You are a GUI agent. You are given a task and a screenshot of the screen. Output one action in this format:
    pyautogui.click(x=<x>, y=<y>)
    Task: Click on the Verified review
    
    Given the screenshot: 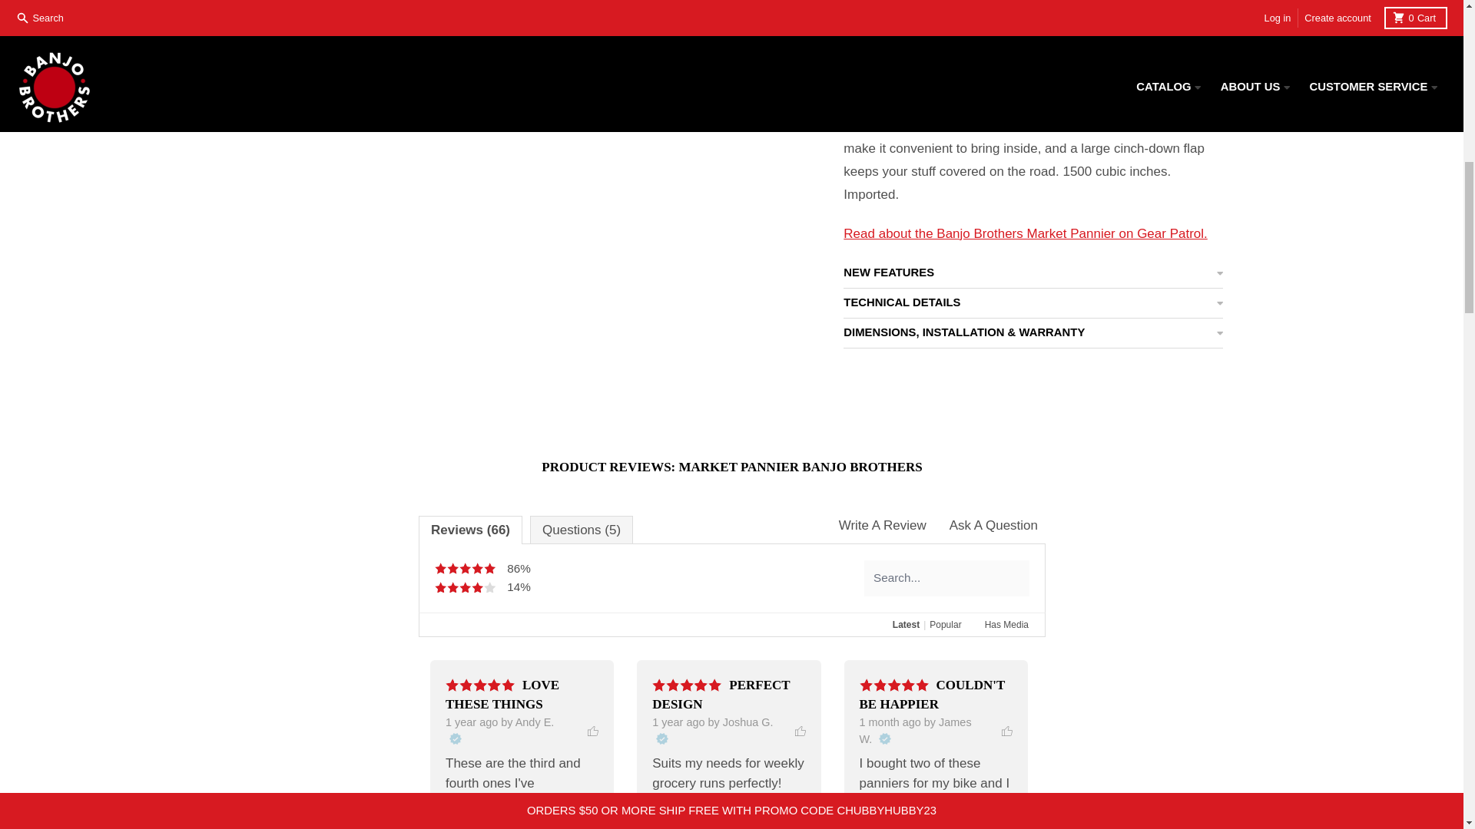 What is the action you would take?
    pyautogui.click(x=662, y=738)
    